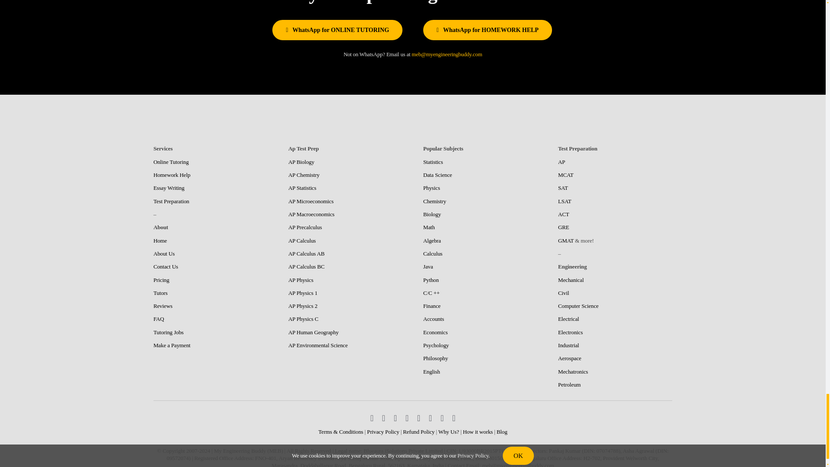 Image resolution: width=830 pixels, height=467 pixels. Describe the element at coordinates (303, 175) in the screenshot. I see `AP Chemistry` at that location.